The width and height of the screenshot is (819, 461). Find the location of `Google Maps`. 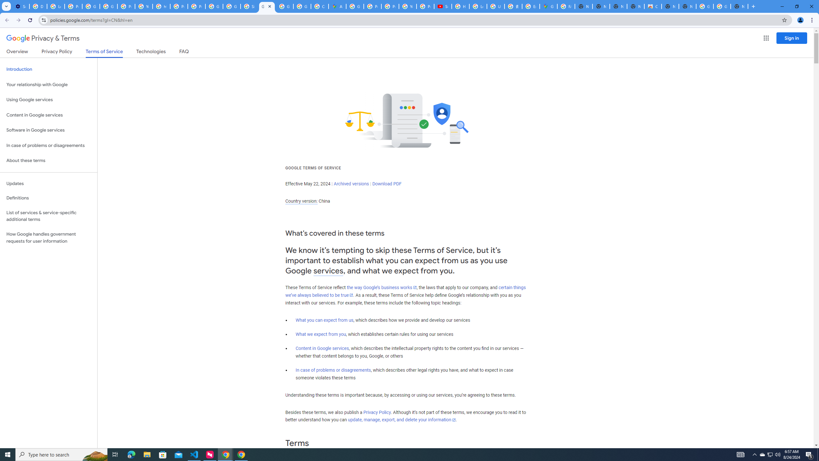

Google Maps is located at coordinates (548, 6).